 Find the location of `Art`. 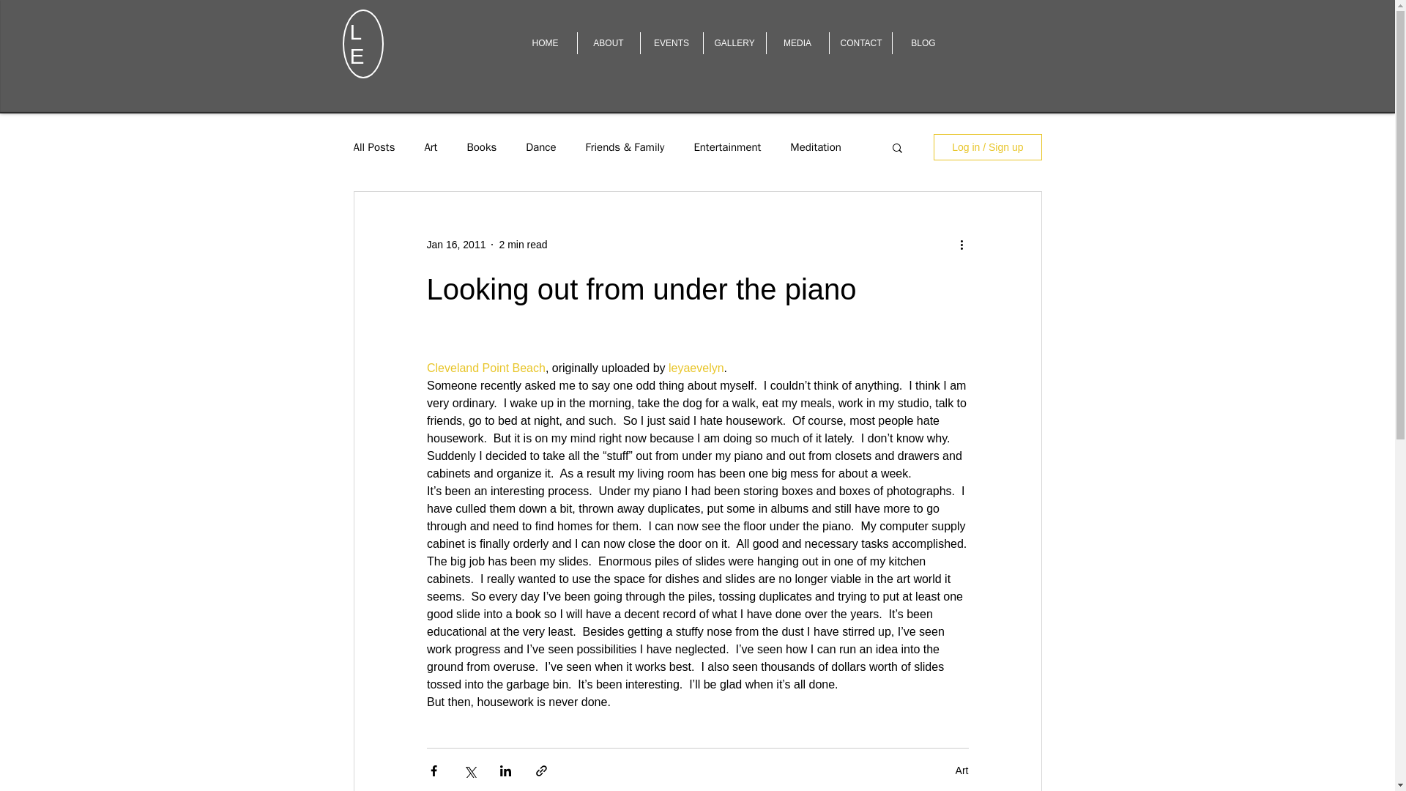

Art is located at coordinates (962, 770).